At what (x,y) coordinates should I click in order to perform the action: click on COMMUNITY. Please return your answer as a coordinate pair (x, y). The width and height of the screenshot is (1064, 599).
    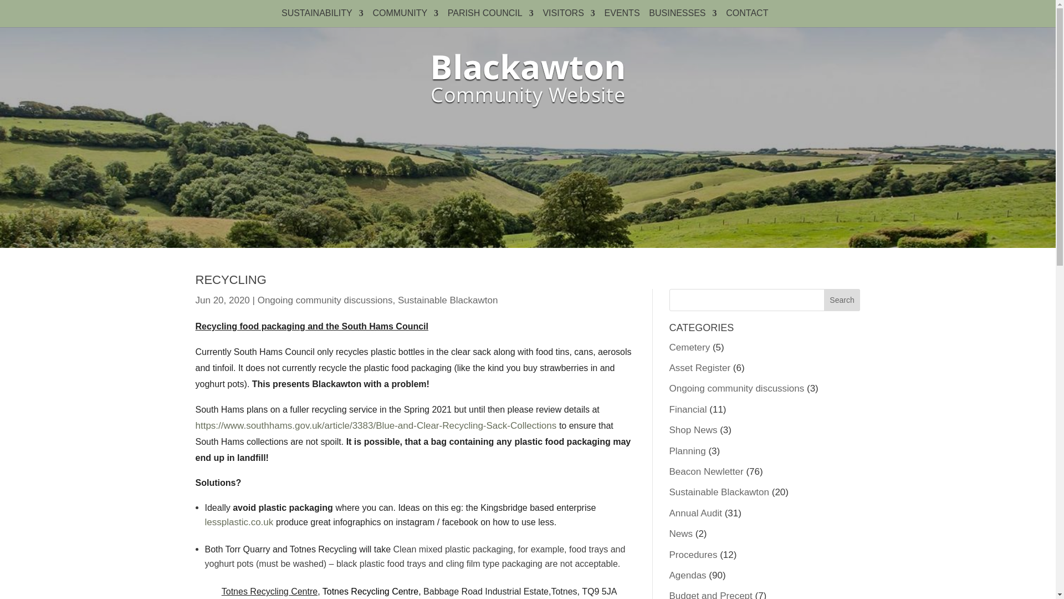
    Looking at the image, I should click on (406, 18).